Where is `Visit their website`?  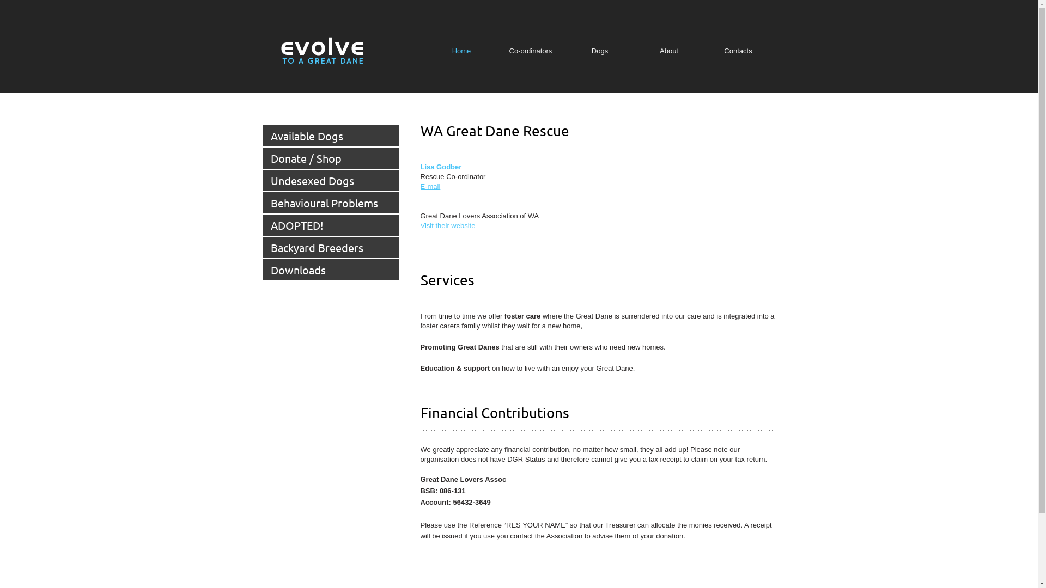 Visit their website is located at coordinates (448, 225).